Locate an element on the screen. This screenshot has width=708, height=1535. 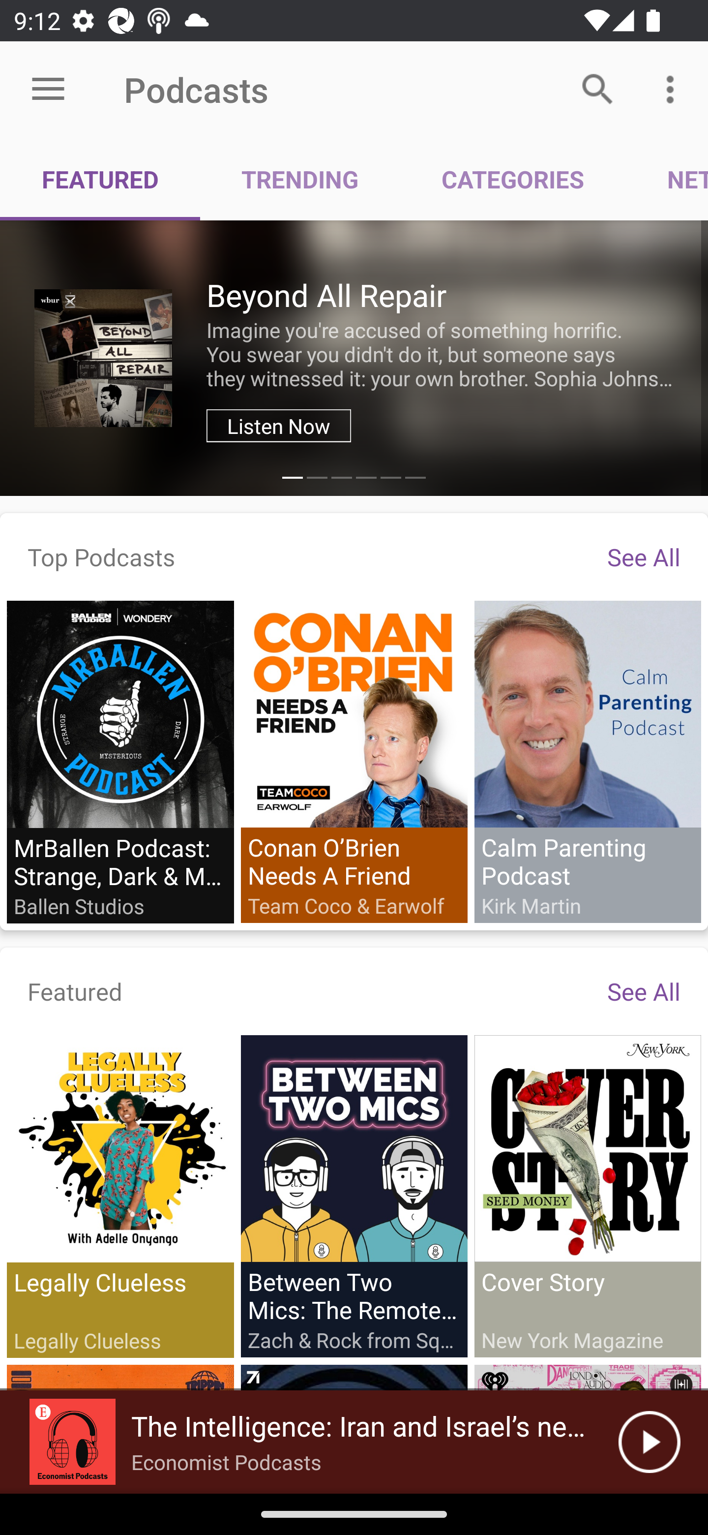
Top Podcasts is located at coordinates (101, 556).